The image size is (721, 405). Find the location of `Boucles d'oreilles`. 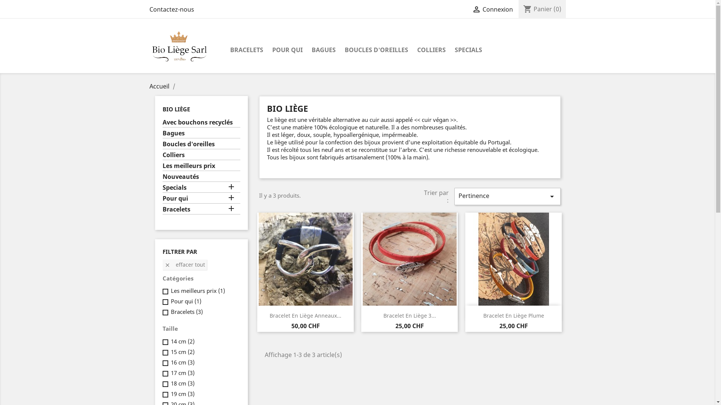

Boucles d'oreilles is located at coordinates (201, 145).